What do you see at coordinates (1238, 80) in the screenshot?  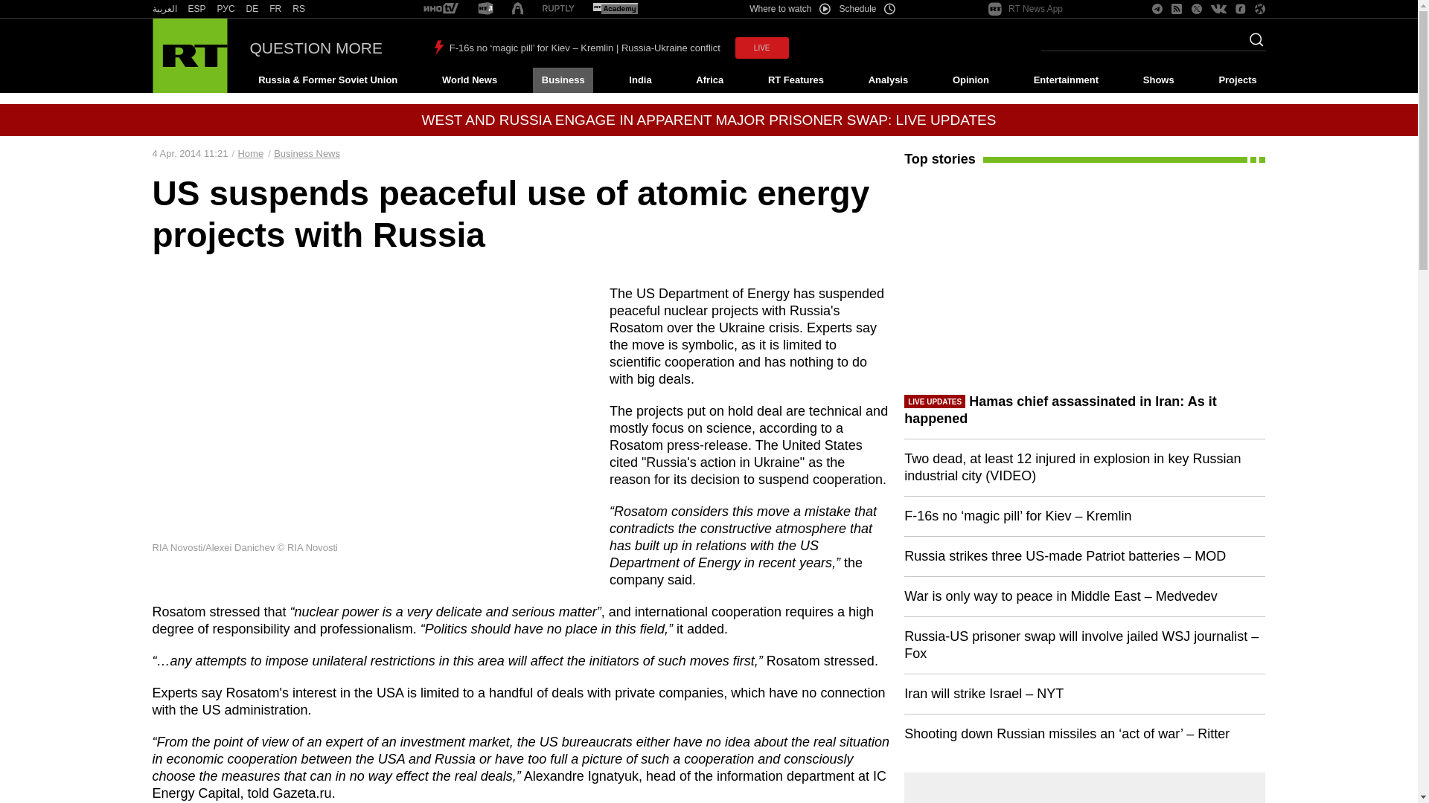 I see `Projects` at bounding box center [1238, 80].